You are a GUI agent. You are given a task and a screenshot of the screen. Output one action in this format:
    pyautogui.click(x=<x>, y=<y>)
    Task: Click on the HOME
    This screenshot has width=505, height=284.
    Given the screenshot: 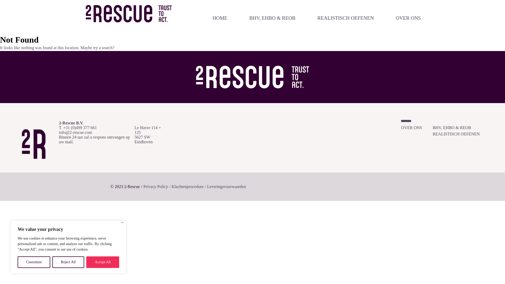 What is the action you would take?
    pyautogui.click(x=220, y=18)
    